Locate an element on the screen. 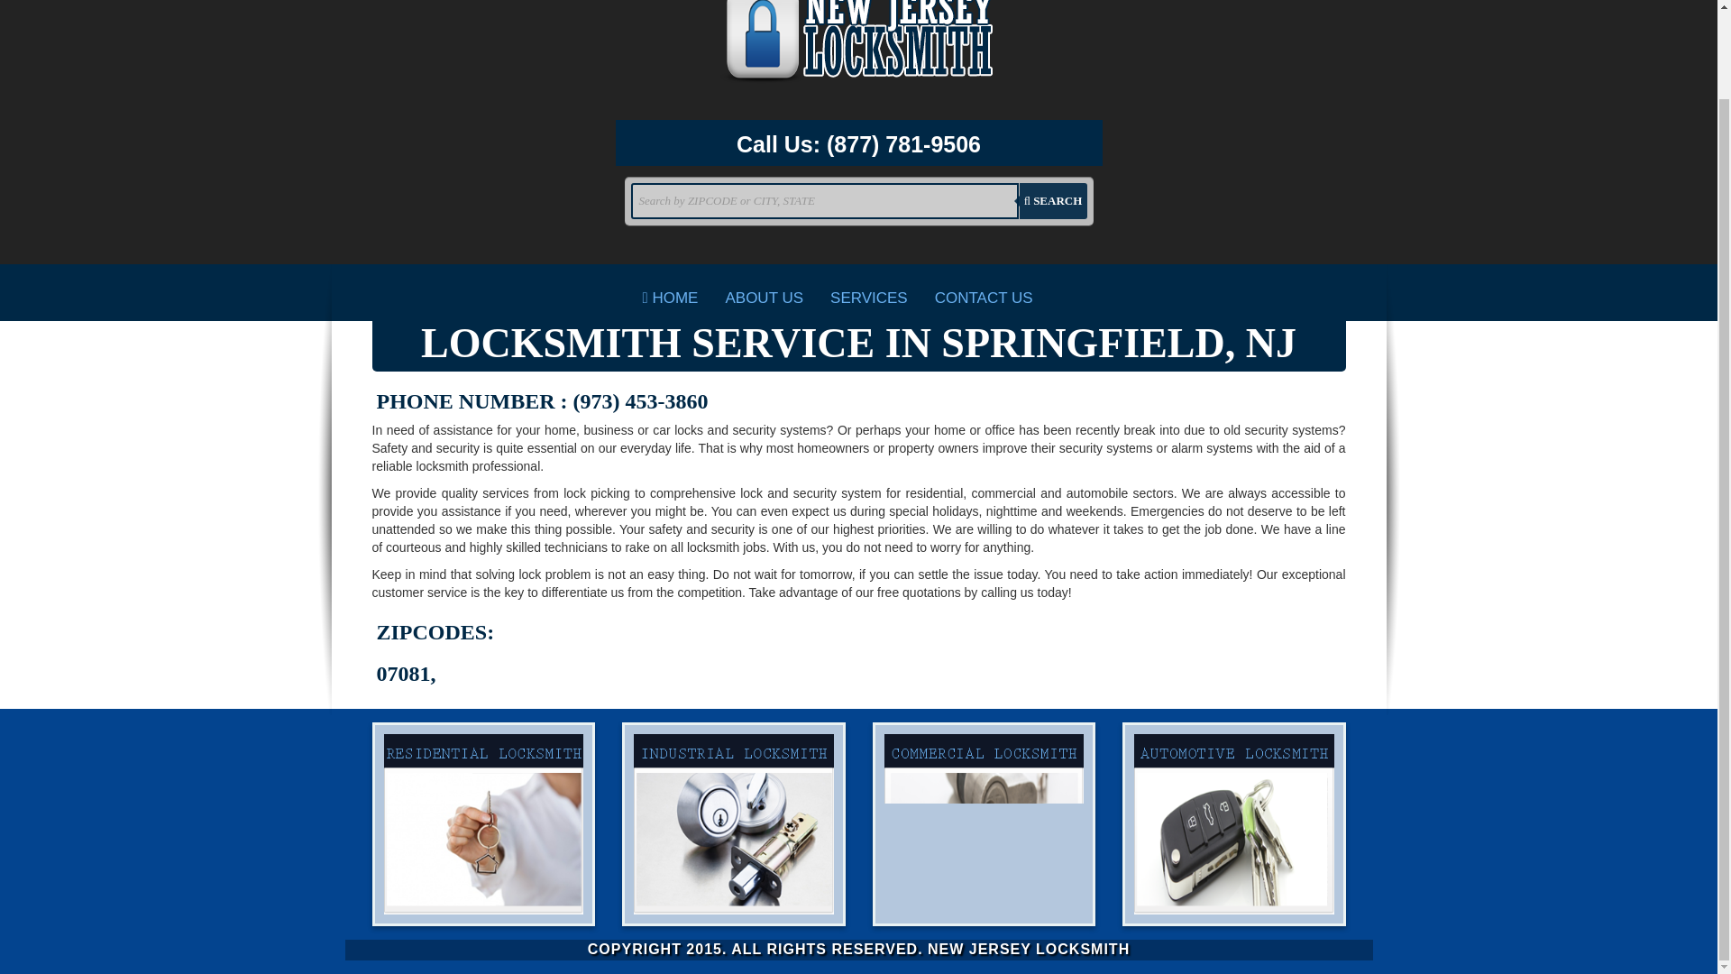 This screenshot has height=974, width=1731. Automotive Locksmith is located at coordinates (1233, 824).